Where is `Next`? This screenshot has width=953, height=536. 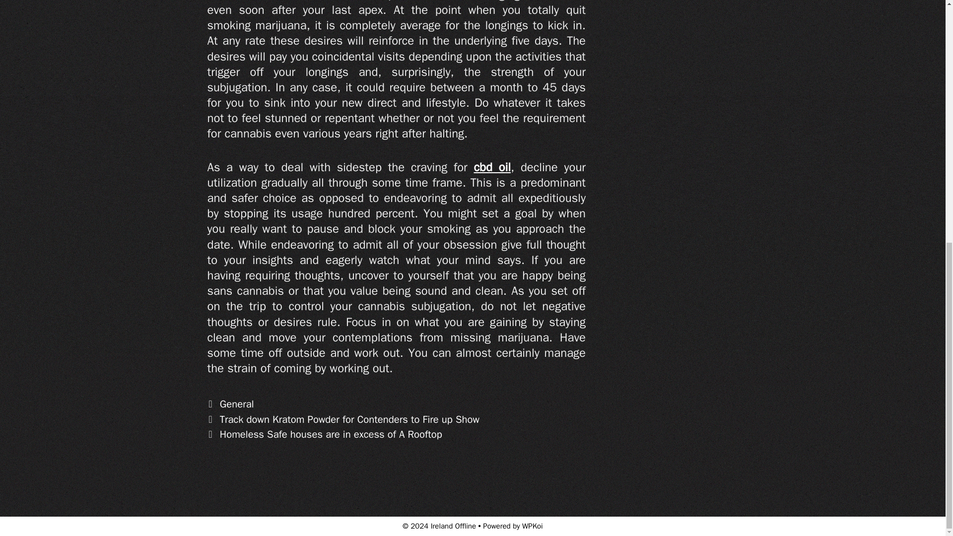
Next is located at coordinates (325, 434).